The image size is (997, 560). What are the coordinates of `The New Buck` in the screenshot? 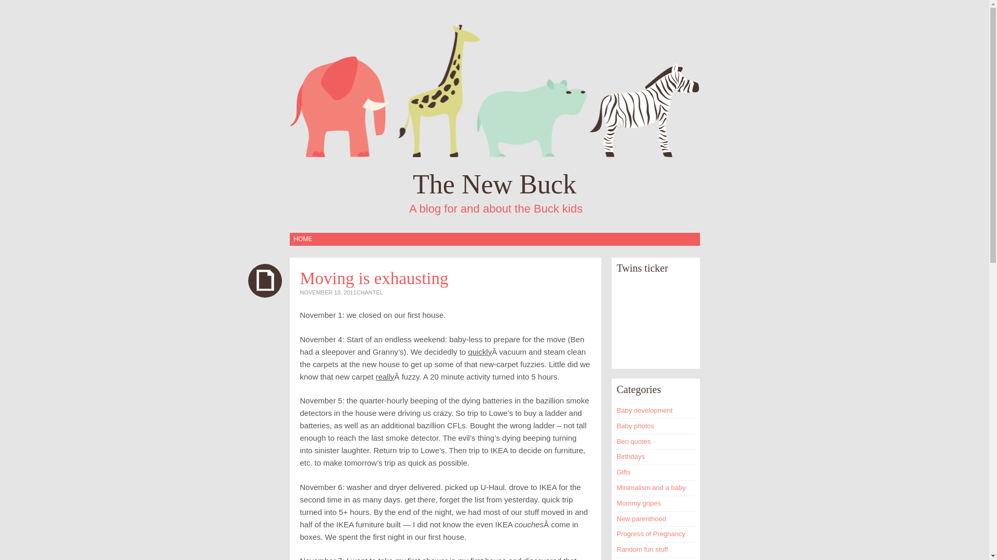 It's located at (494, 90).